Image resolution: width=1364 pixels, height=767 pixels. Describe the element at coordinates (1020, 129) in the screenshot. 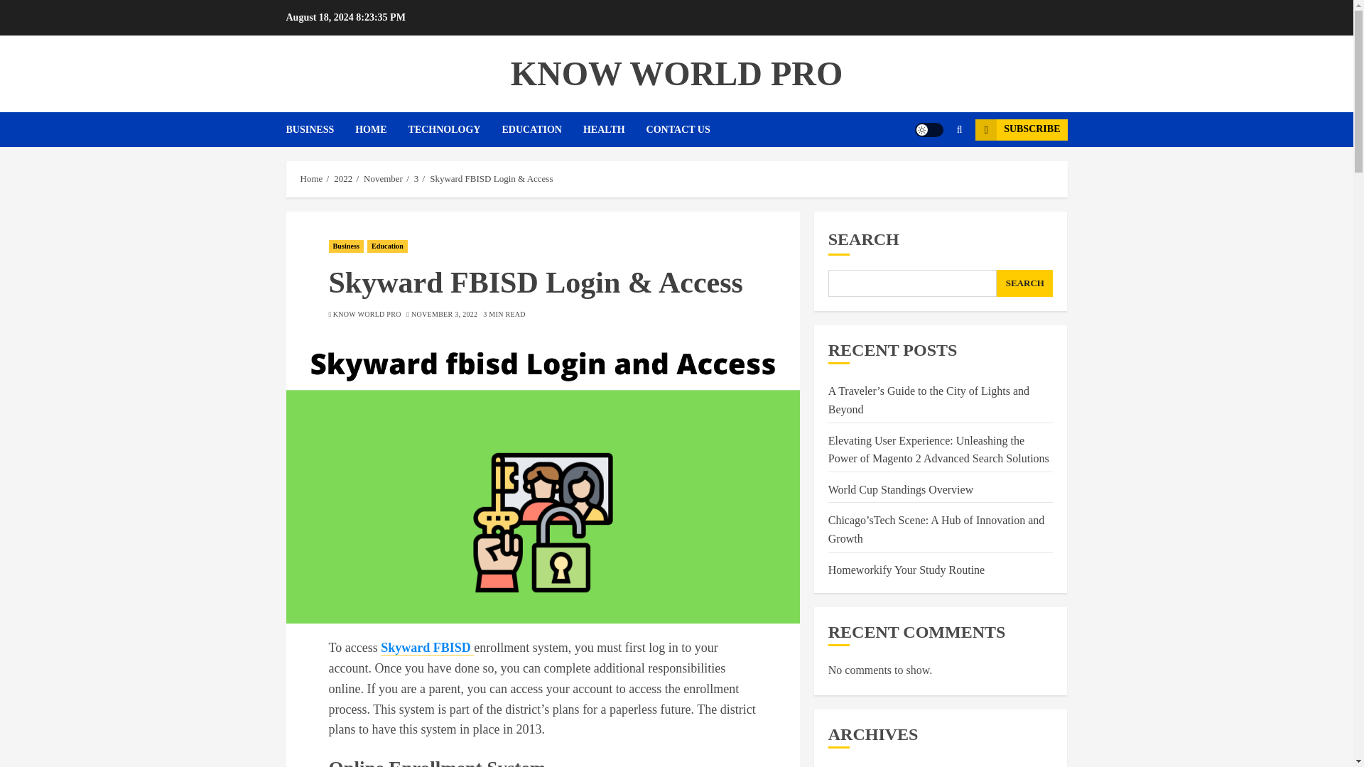

I see `SUBSCRIBE` at that location.